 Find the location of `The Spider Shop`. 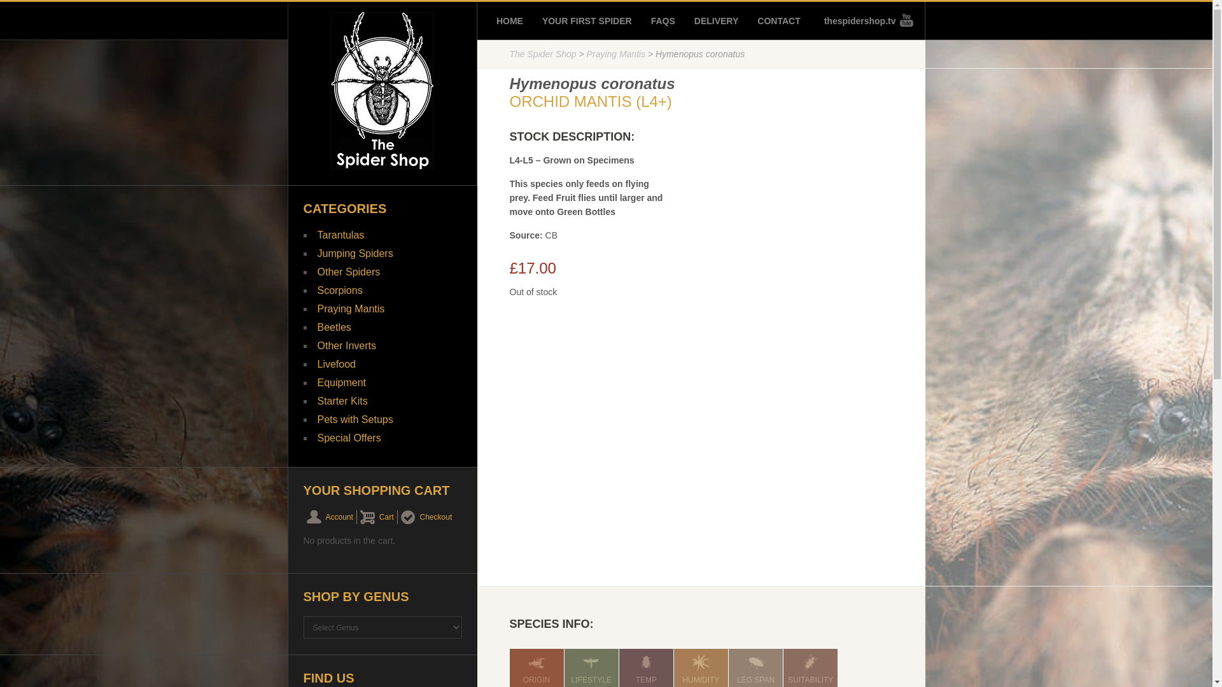

The Spider Shop is located at coordinates (542, 53).